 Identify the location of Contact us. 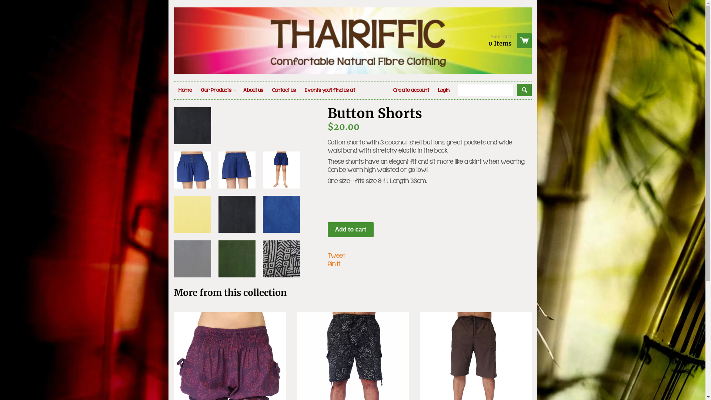
(284, 90).